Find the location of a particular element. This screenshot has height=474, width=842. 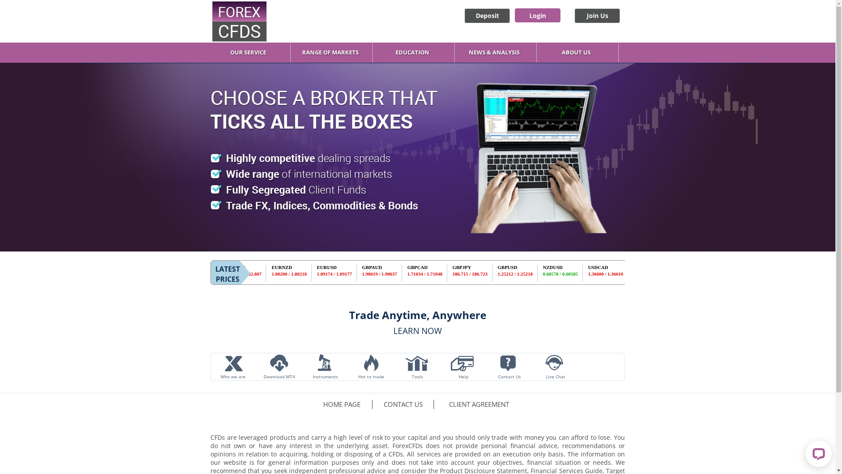

CONTACT US is located at coordinates (403, 405).